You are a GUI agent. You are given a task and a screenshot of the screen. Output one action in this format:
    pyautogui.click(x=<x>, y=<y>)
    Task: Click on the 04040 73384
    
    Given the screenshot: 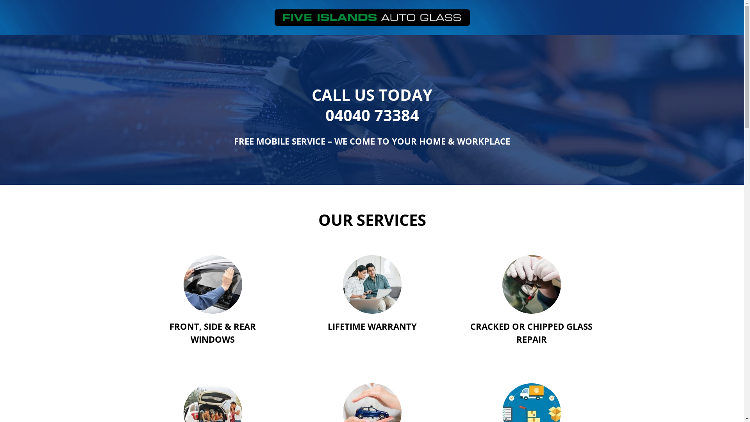 What is the action you would take?
    pyautogui.click(x=372, y=115)
    